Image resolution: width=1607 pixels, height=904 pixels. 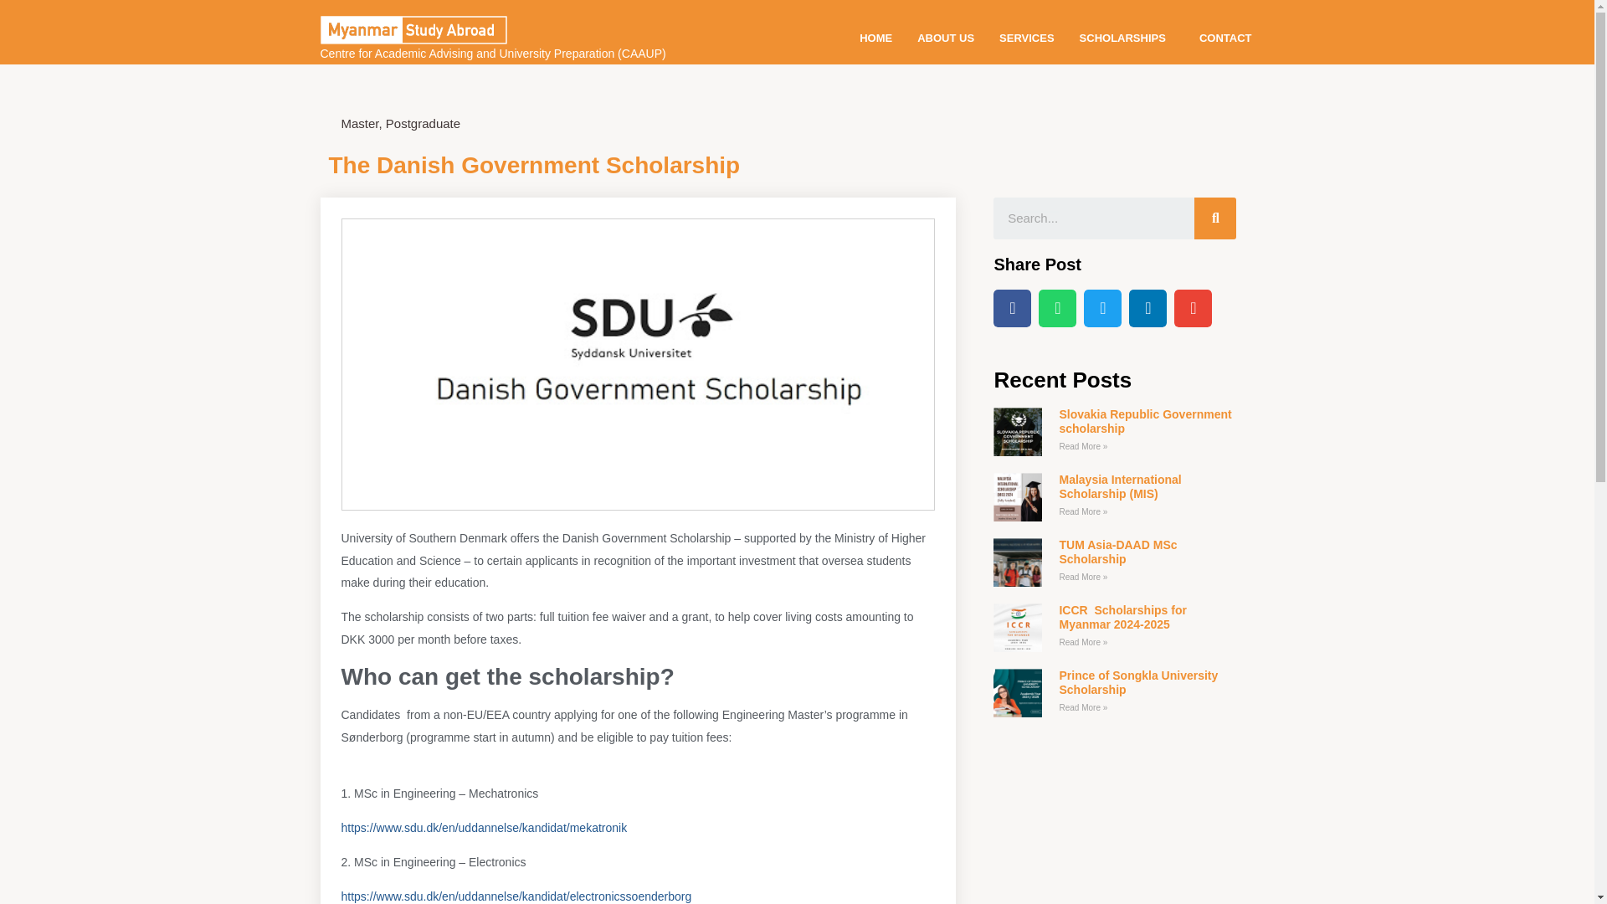 What do you see at coordinates (1093, 218) in the screenshot?
I see `Search` at bounding box center [1093, 218].